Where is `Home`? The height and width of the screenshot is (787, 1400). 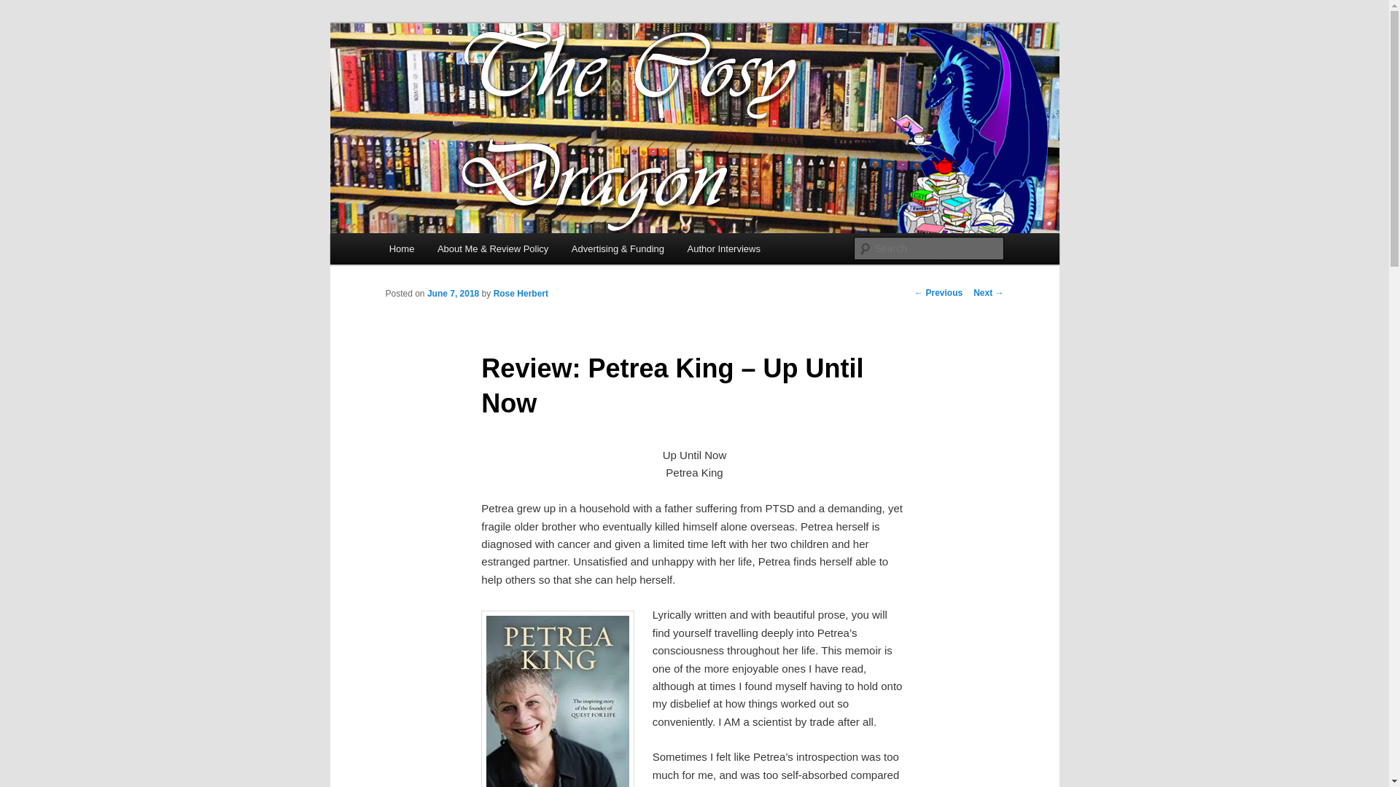
Home is located at coordinates (401, 248).